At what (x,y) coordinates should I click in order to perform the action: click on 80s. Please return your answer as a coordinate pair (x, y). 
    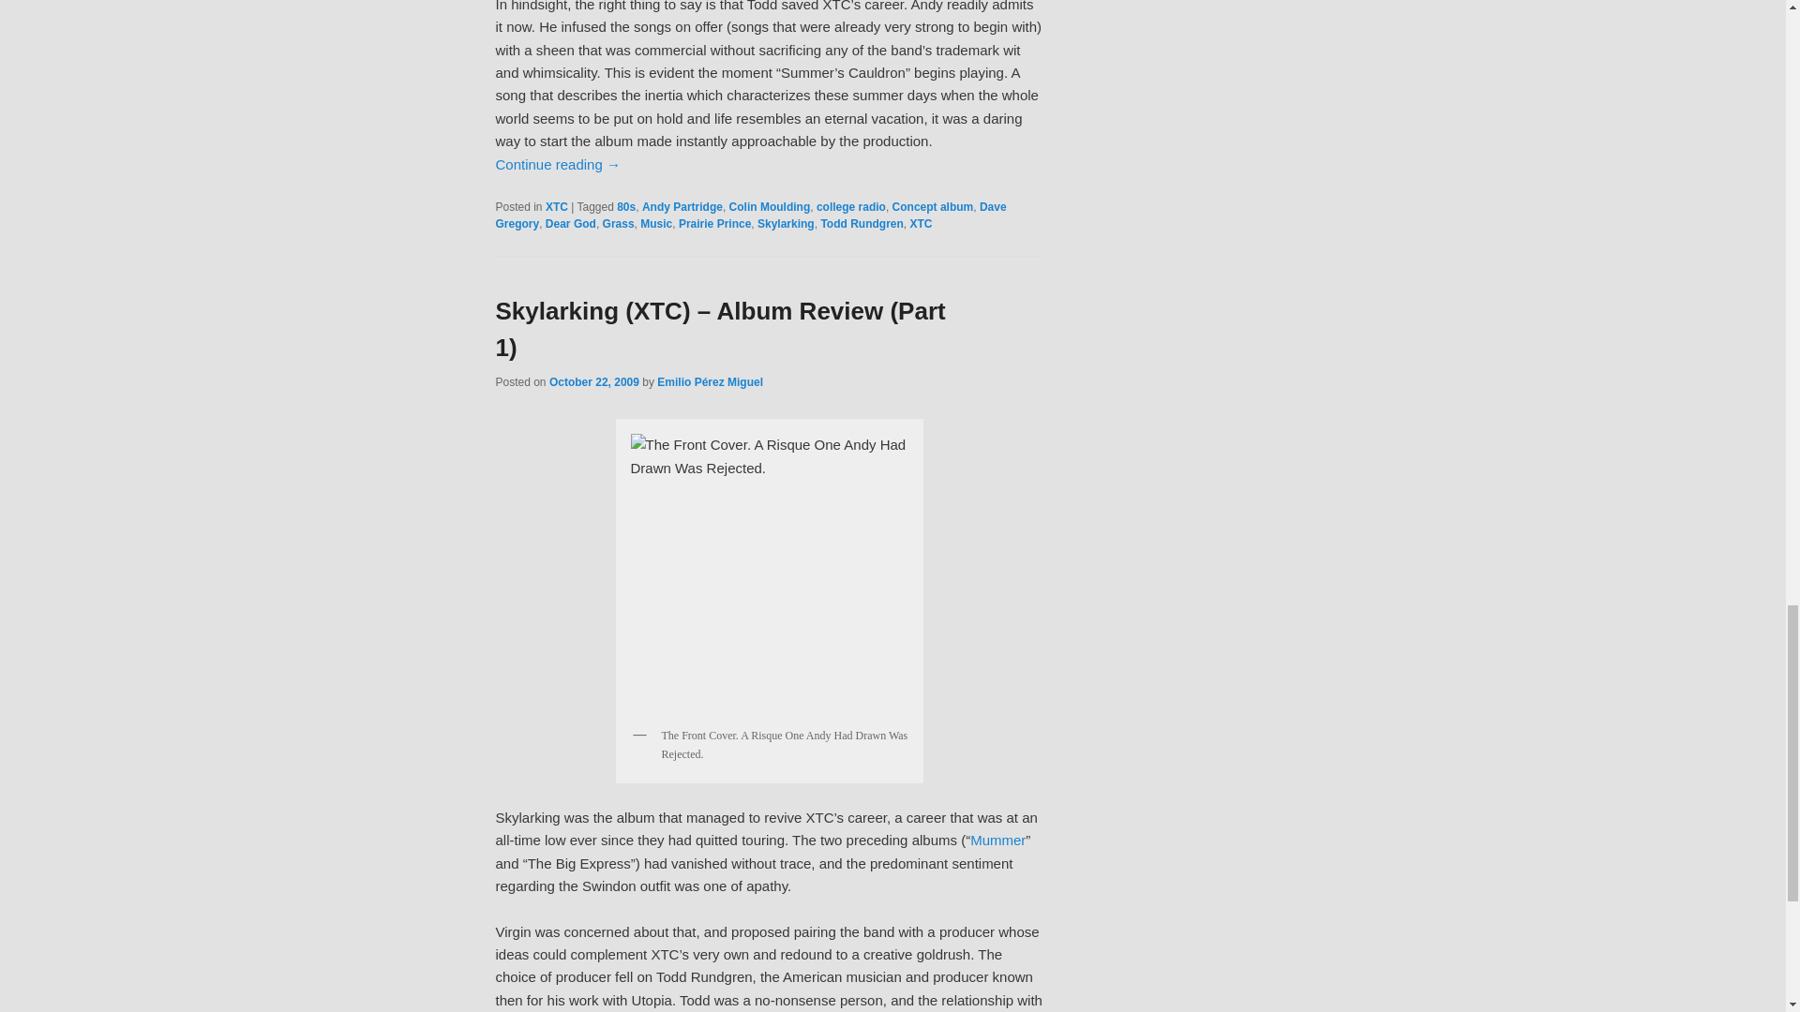
    Looking at the image, I should click on (626, 206).